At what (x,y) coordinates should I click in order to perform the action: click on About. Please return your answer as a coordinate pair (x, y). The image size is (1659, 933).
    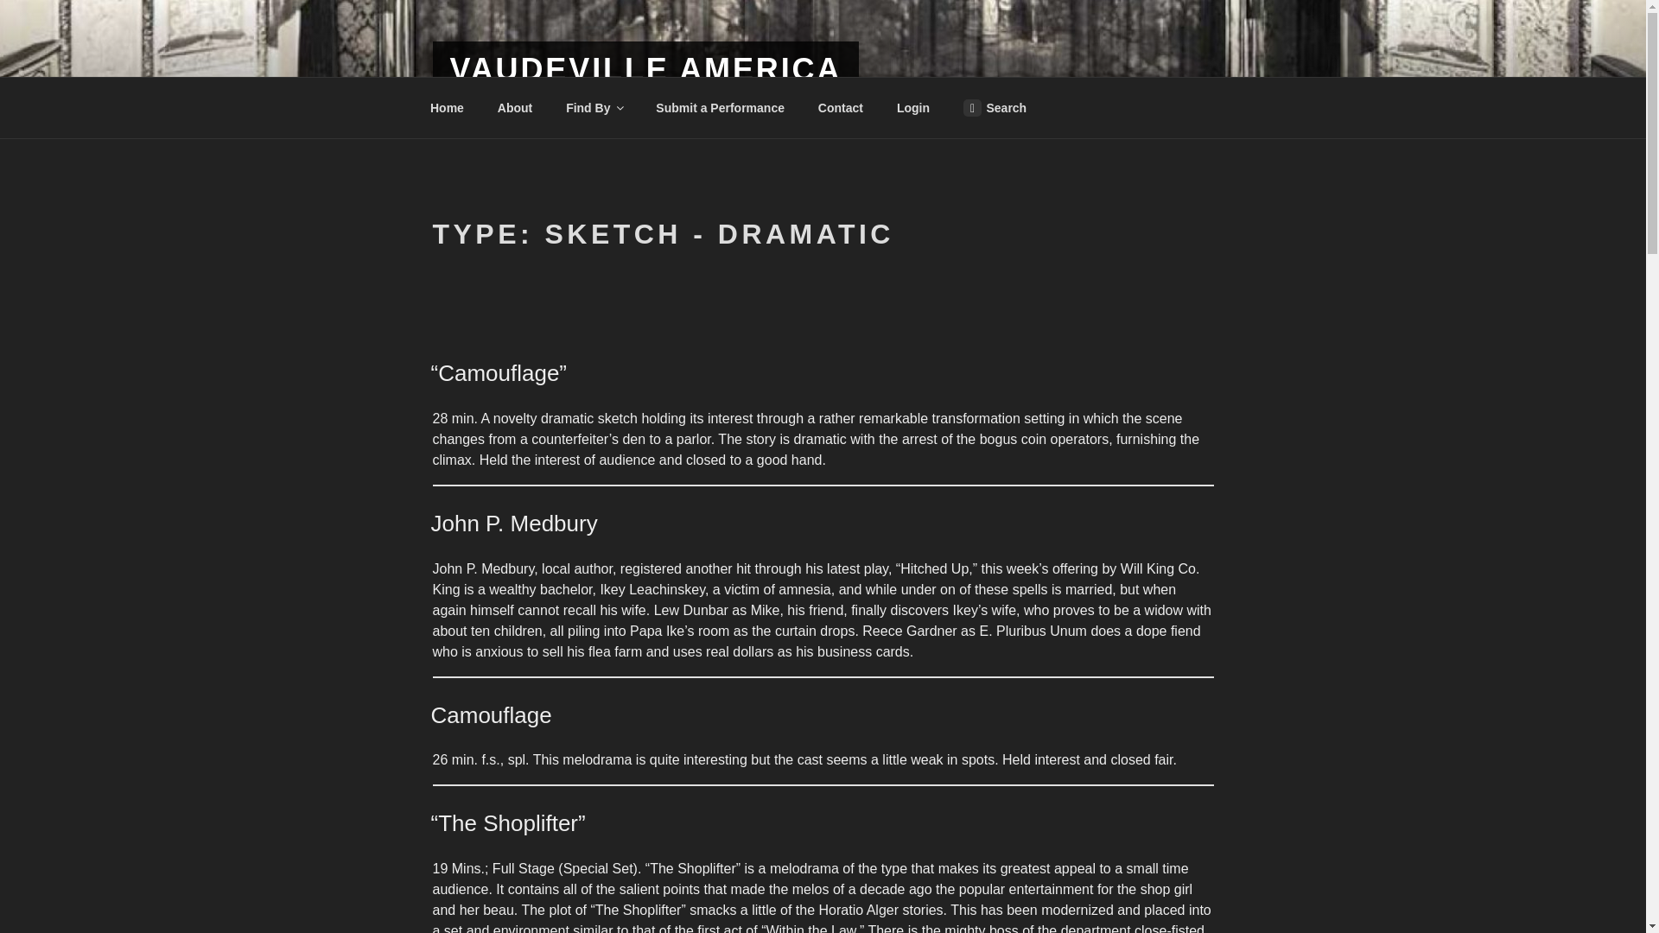
    Looking at the image, I should click on (515, 107).